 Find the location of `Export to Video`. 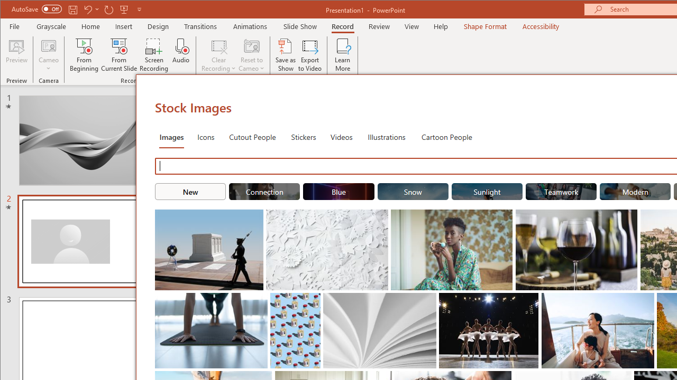

Export to Video is located at coordinates (310, 55).